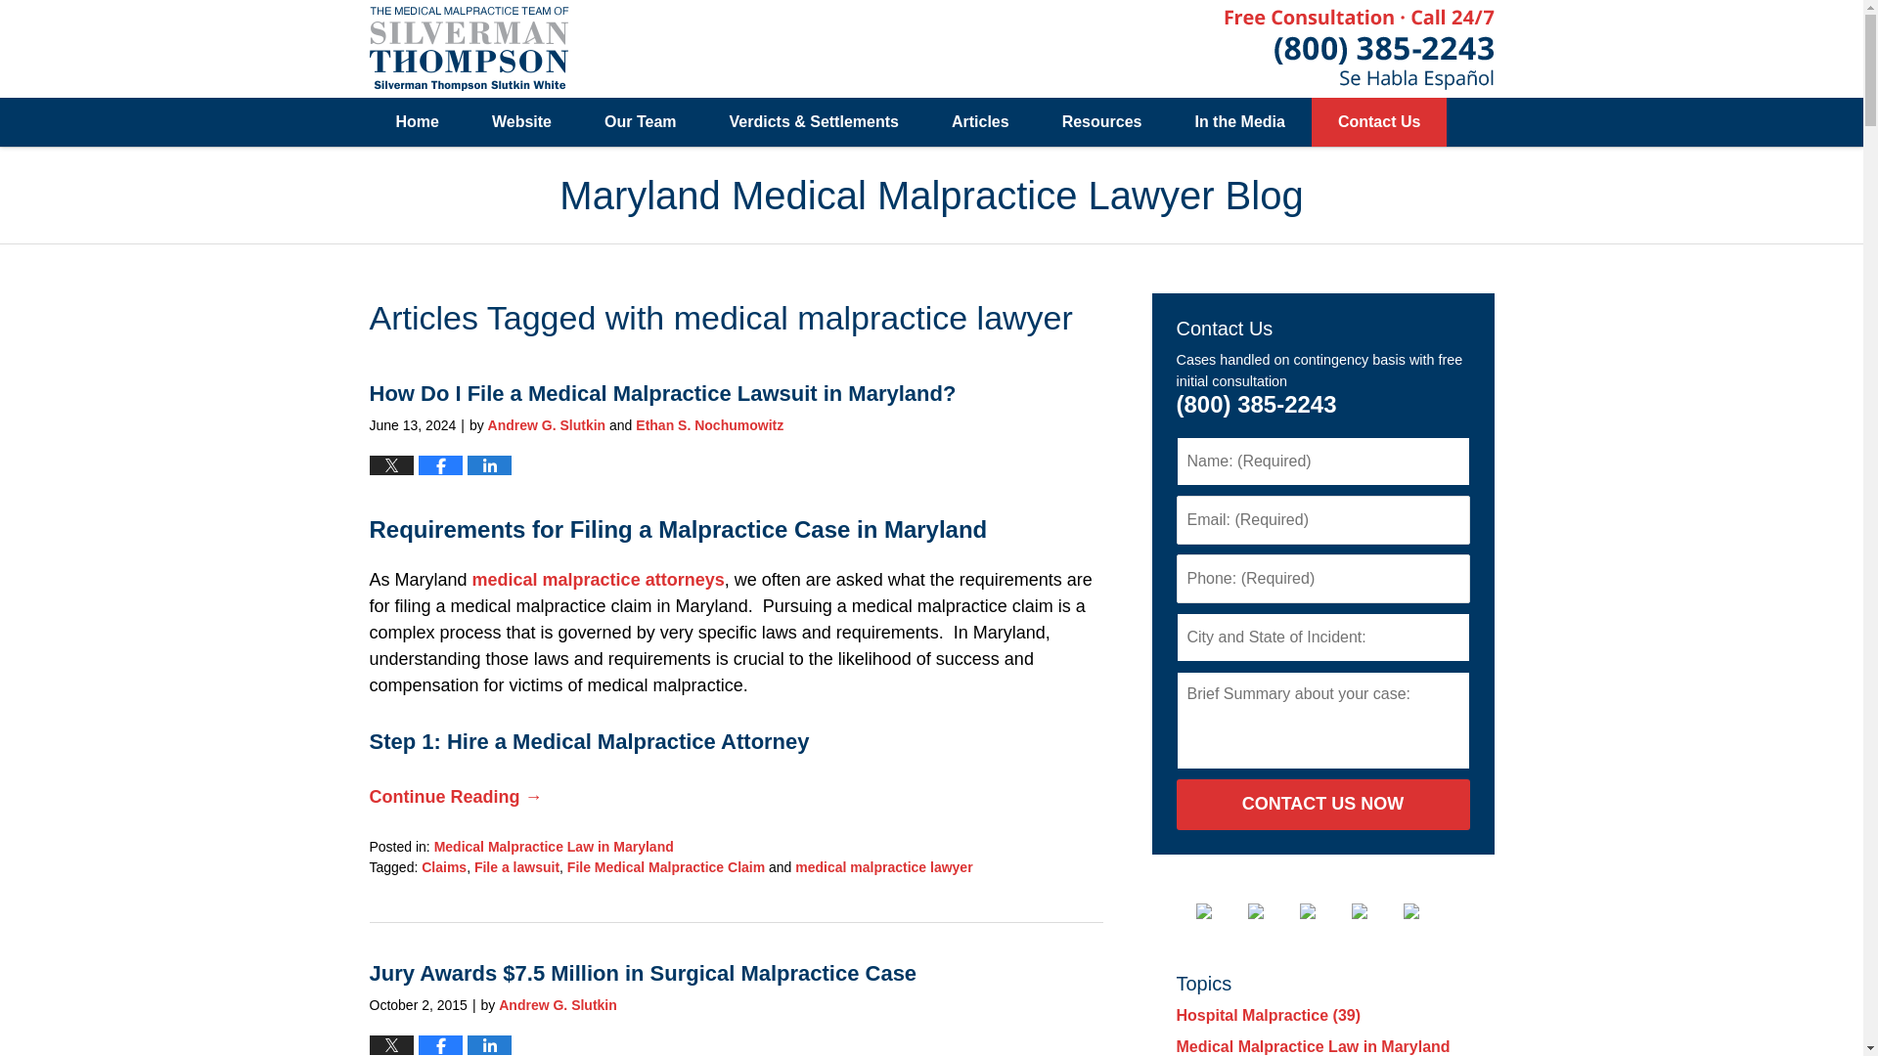 This screenshot has height=1056, width=1878. What do you see at coordinates (883, 867) in the screenshot?
I see `medical malpractice lawyer` at bounding box center [883, 867].